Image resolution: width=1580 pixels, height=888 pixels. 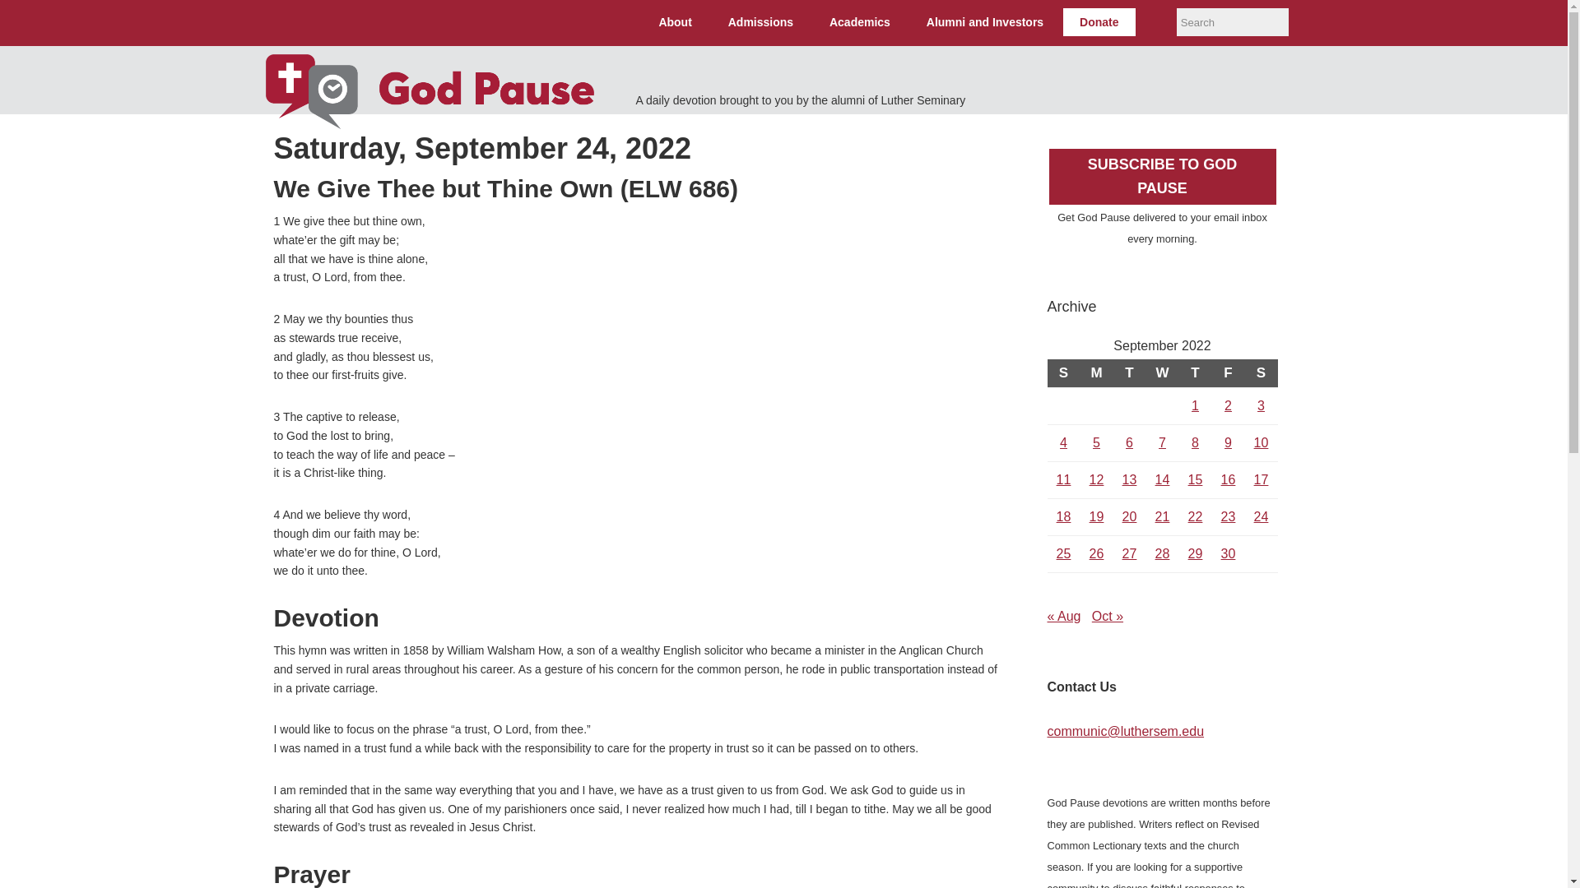 I want to click on Wednesday, so click(x=1162, y=373).